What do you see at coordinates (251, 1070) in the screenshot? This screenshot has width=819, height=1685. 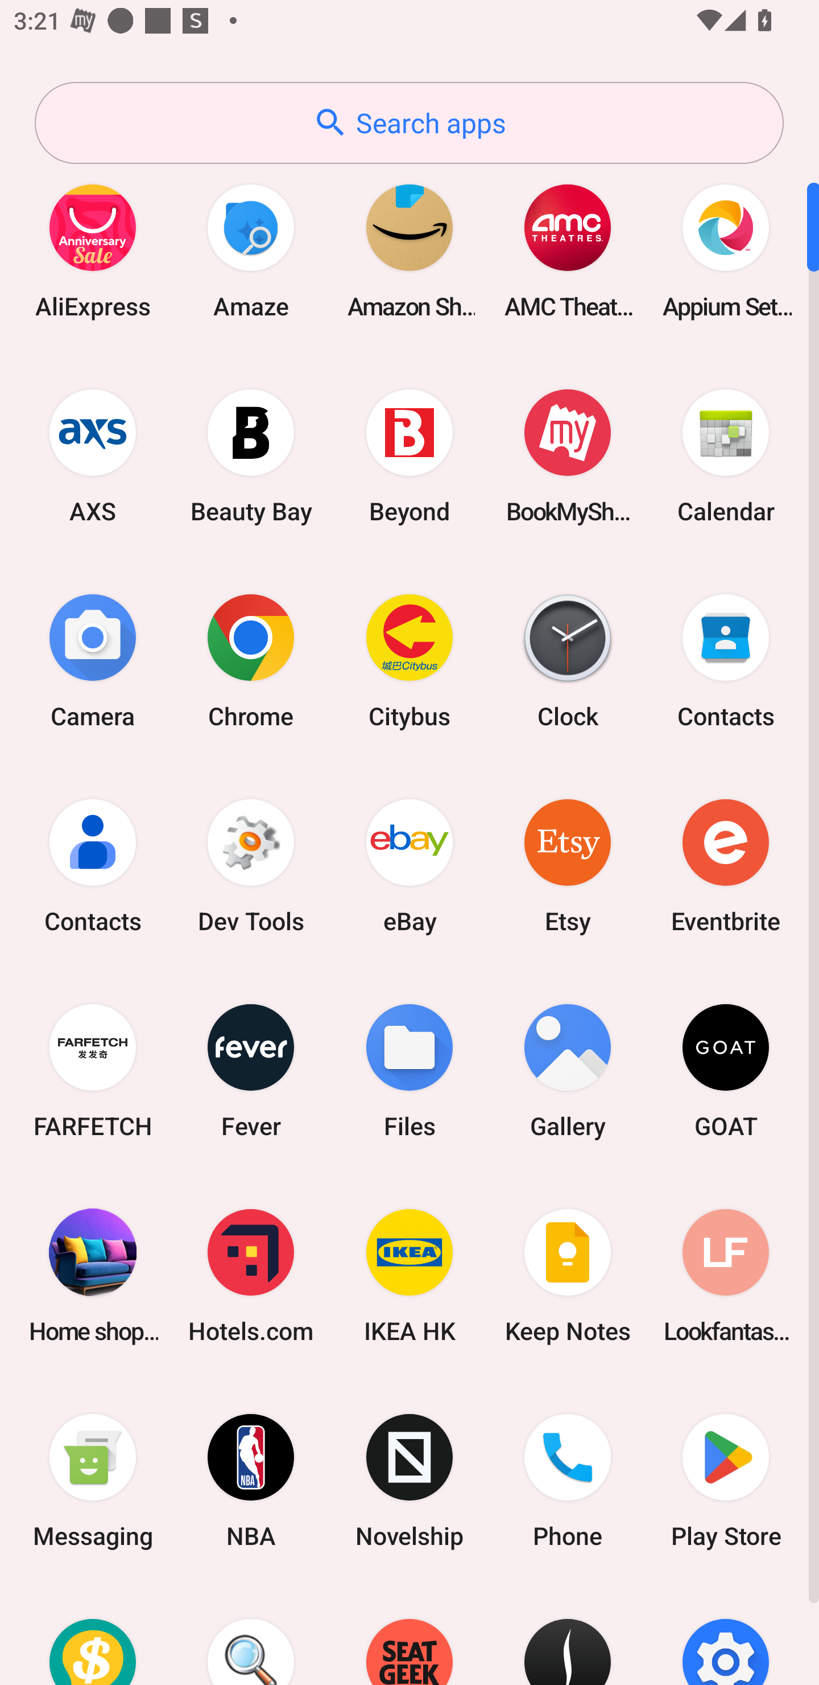 I see `Fever` at bounding box center [251, 1070].